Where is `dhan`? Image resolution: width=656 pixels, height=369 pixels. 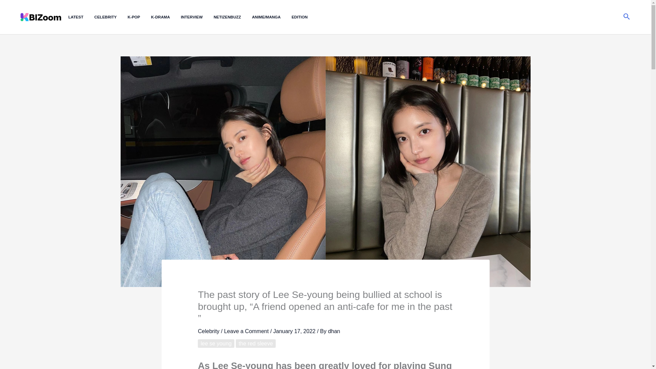
dhan is located at coordinates (334, 331).